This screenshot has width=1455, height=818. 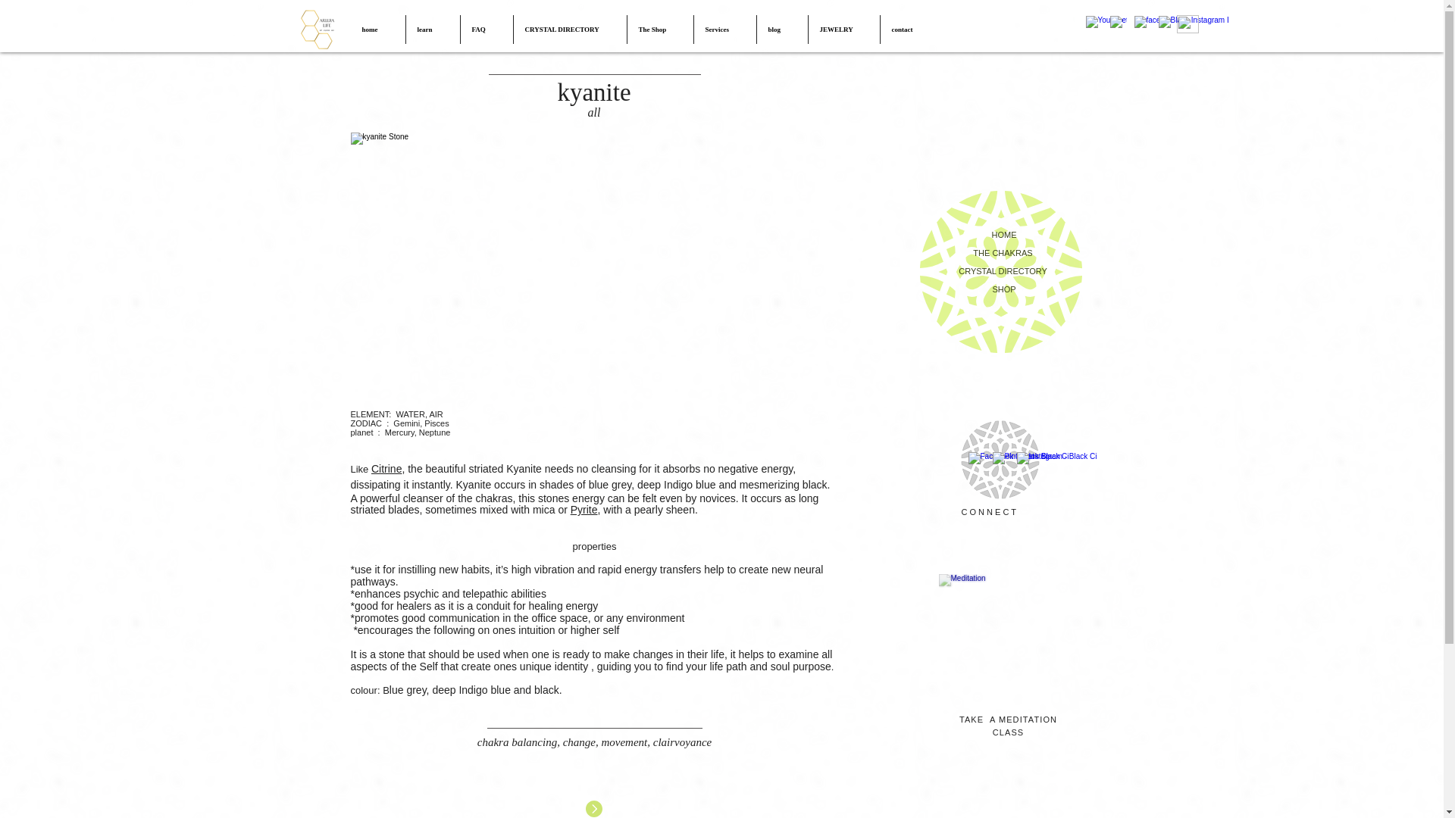 I want to click on CRYSTAL DIRECTORY, so click(x=570, y=30).